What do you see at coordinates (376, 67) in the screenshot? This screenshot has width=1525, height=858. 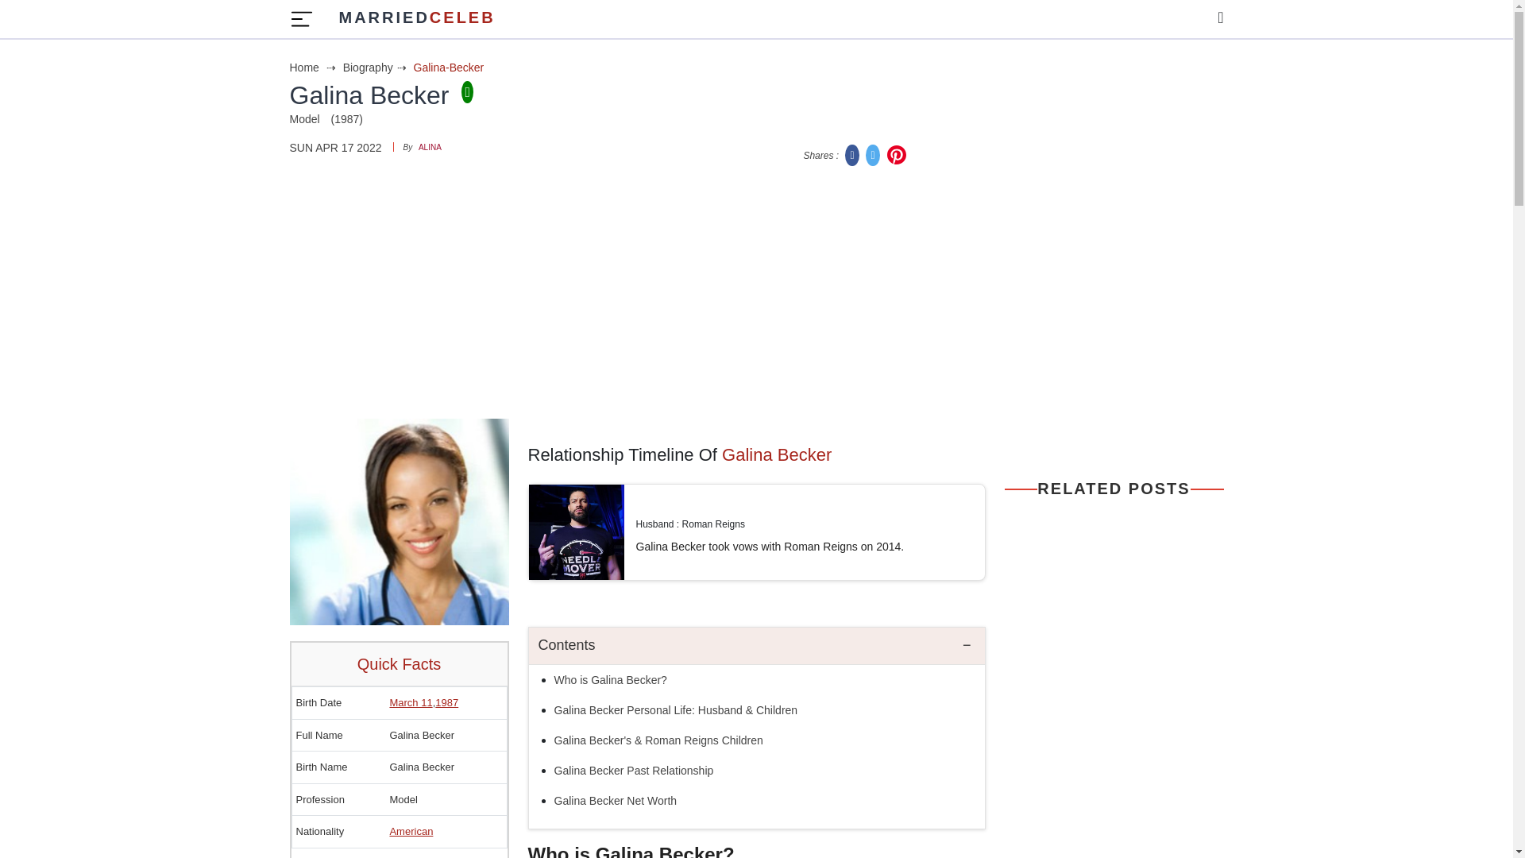 I see `American` at bounding box center [376, 67].